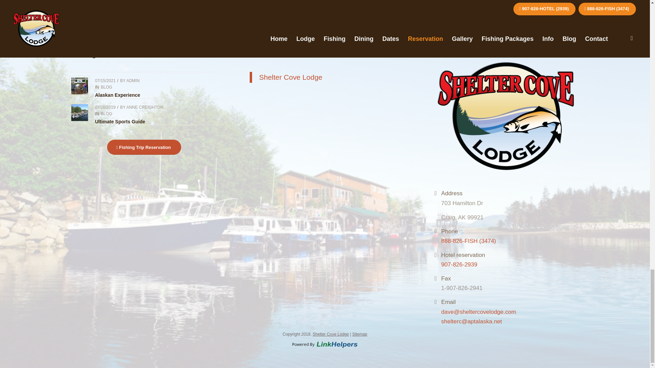  I want to click on Alaskan Experience, so click(117, 95).